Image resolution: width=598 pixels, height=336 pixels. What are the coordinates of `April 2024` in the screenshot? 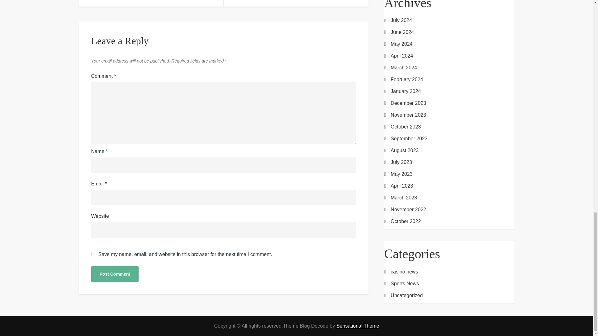 It's located at (402, 56).